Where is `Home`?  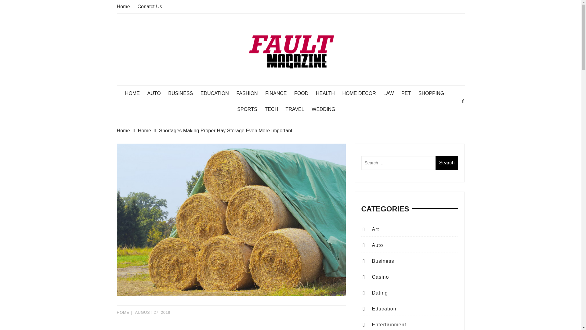 Home is located at coordinates (123, 6).